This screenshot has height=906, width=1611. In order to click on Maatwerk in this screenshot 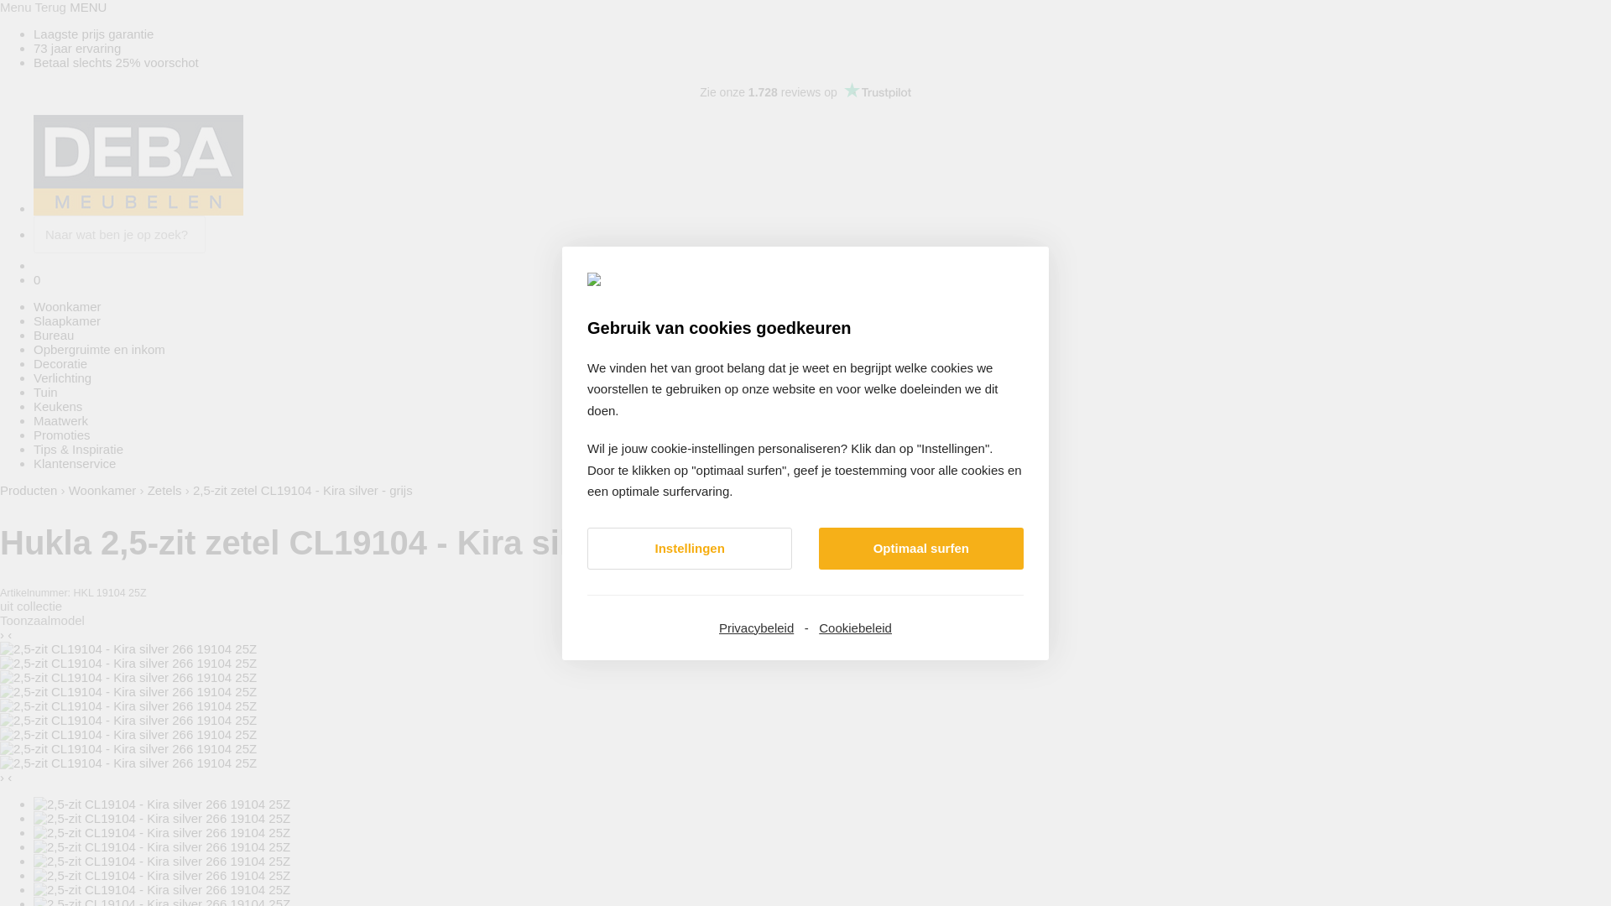, I will do `click(60, 421)`.